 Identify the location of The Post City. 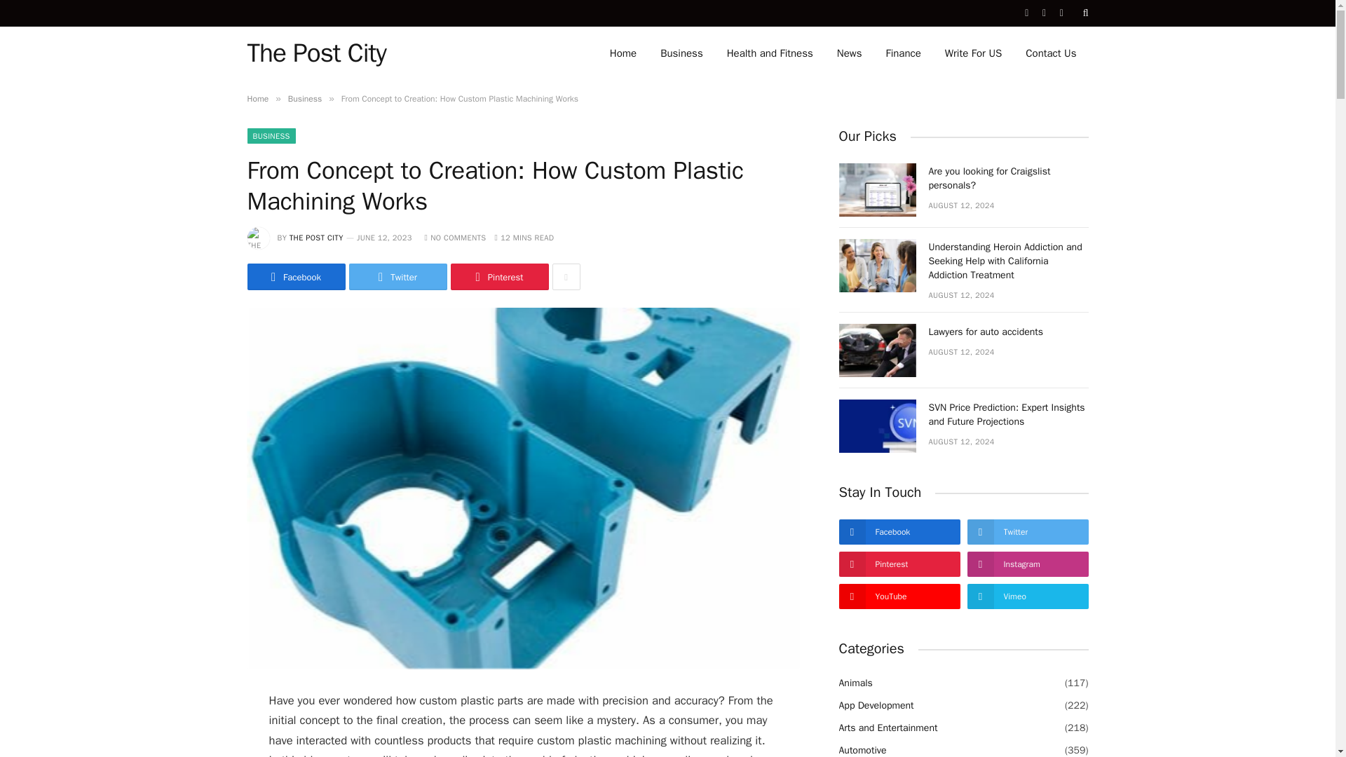
(315, 53).